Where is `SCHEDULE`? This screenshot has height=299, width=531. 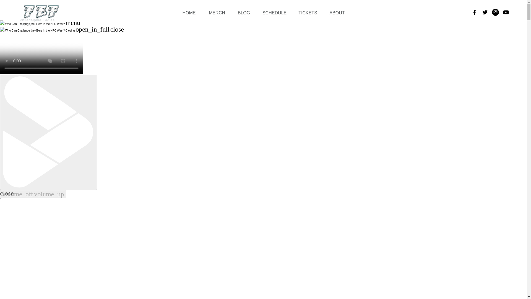
SCHEDULE is located at coordinates (274, 13).